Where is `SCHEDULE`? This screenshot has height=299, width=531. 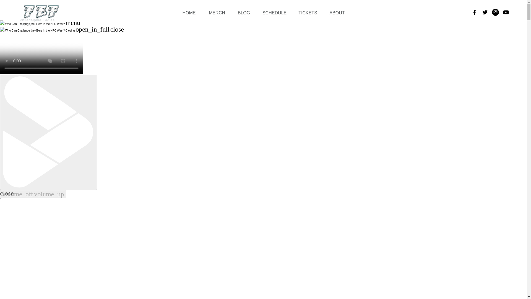
SCHEDULE is located at coordinates (274, 13).